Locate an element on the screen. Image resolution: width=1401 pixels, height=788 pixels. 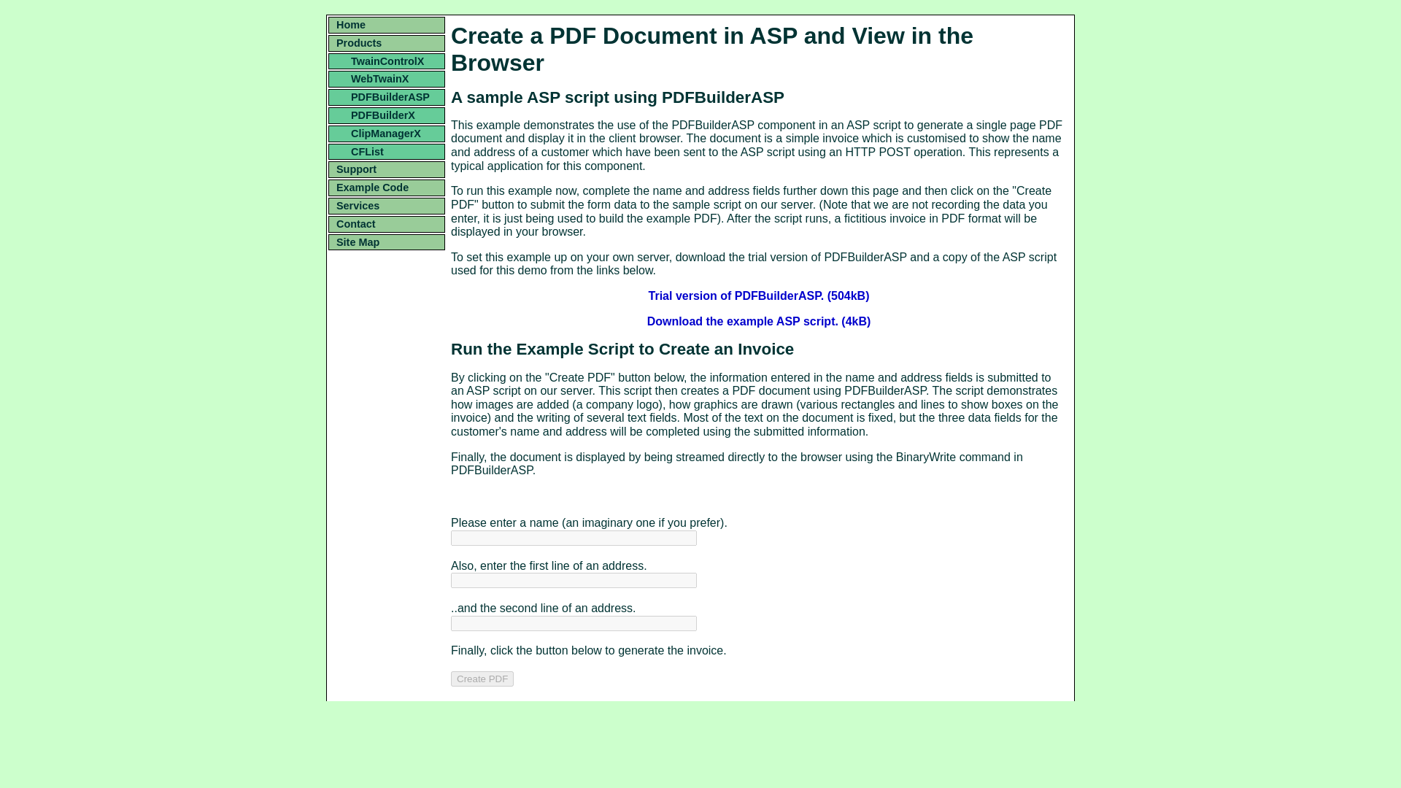
PDFBuilderX is located at coordinates (387, 115).